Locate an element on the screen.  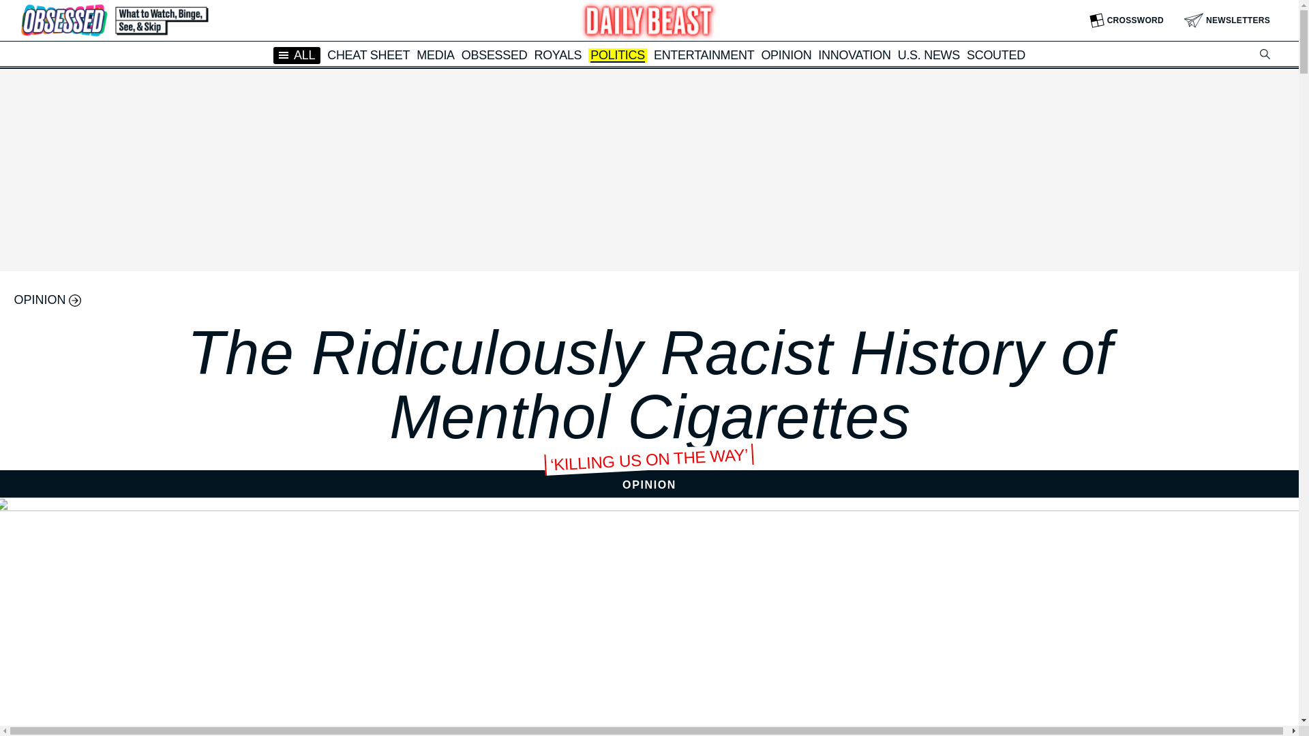
ROYALS is located at coordinates (558, 55).